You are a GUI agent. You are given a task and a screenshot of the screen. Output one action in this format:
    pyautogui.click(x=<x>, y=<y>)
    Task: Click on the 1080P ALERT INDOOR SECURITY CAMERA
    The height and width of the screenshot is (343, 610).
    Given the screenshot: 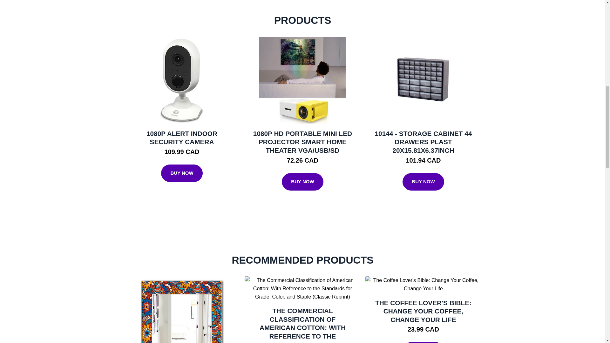 What is the action you would take?
    pyautogui.click(x=182, y=138)
    